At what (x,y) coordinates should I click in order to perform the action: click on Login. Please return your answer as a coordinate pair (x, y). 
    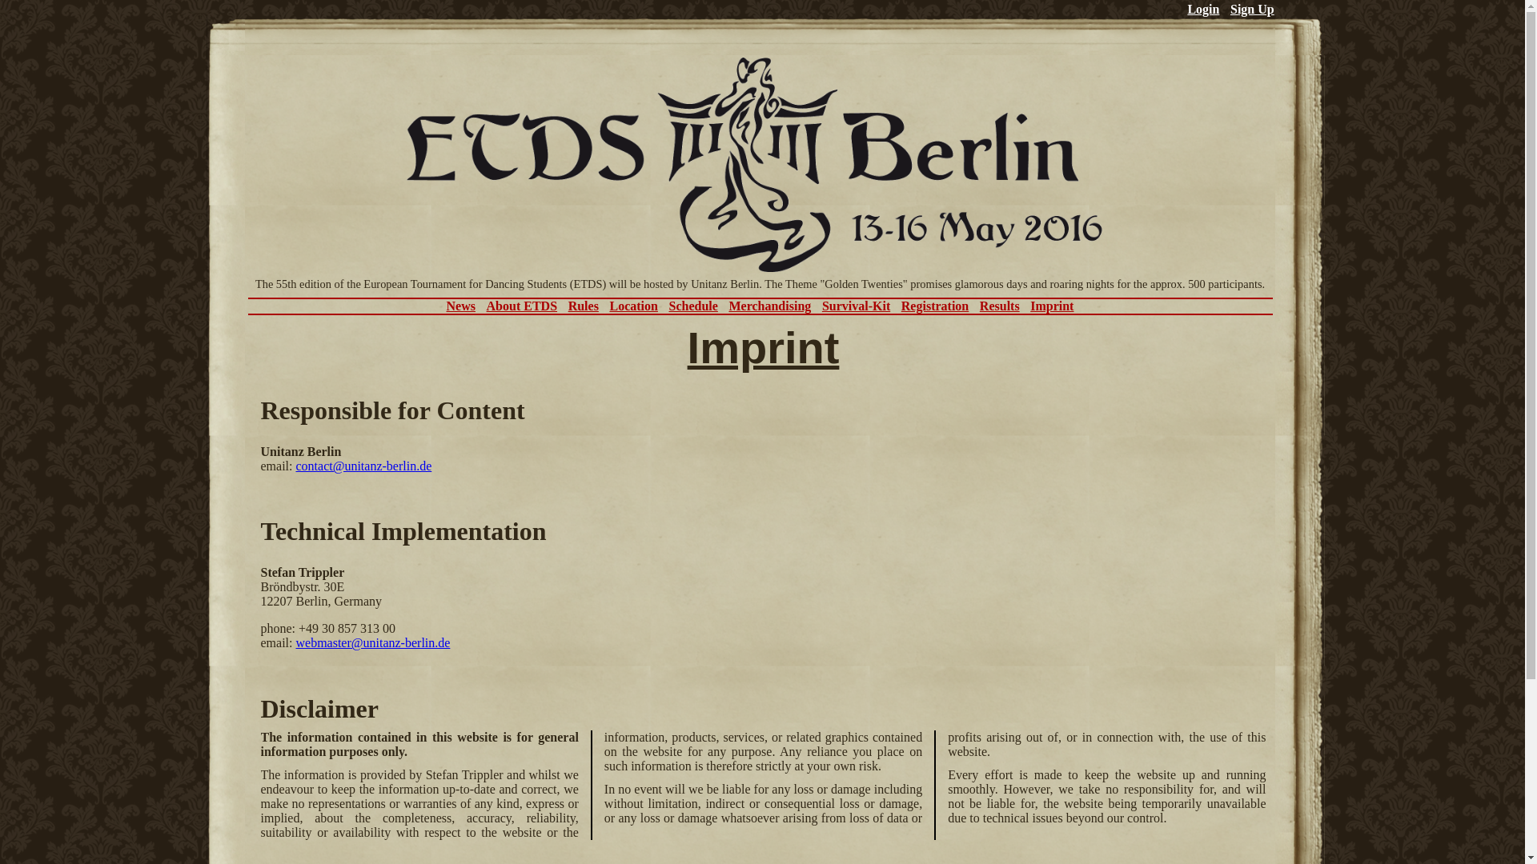
    Looking at the image, I should click on (1202, 10).